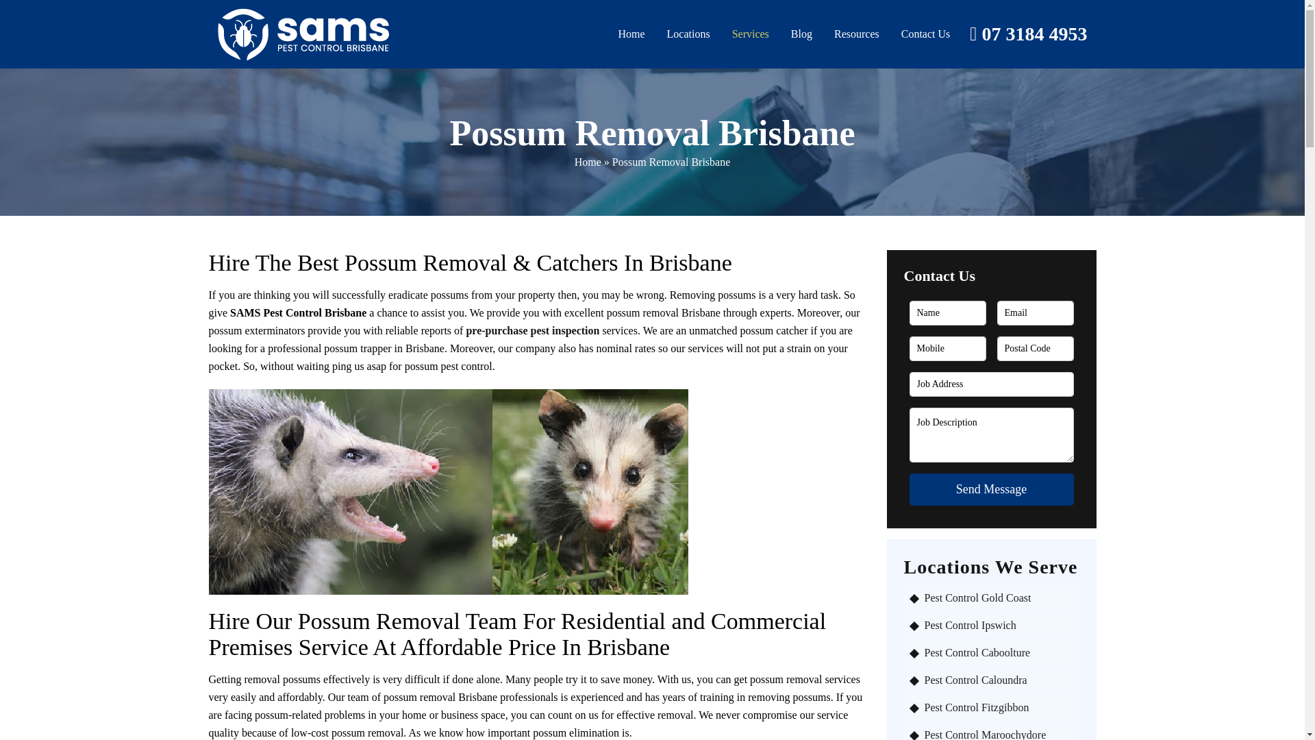 This screenshot has height=740, width=1315. Describe the element at coordinates (857, 34) in the screenshot. I see `Resources` at that location.